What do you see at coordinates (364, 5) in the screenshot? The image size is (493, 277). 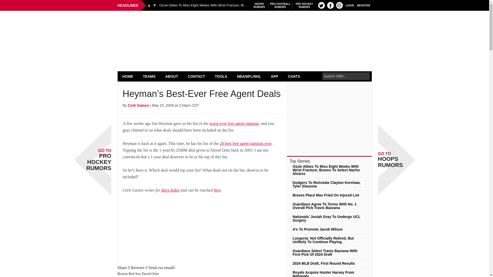 I see `REGISTER` at bounding box center [364, 5].